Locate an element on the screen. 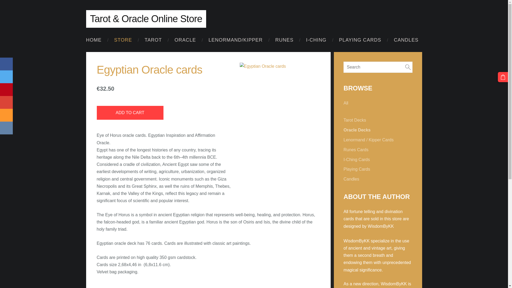 This screenshot has height=288, width=512. TAROT is located at coordinates (153, 40).